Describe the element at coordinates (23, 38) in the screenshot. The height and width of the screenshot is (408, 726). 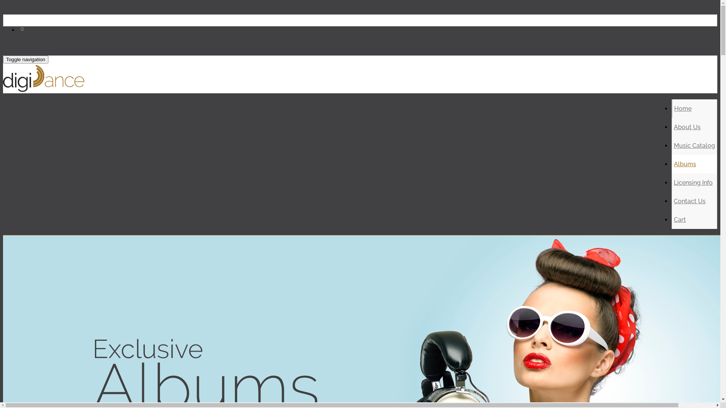
I see `0
   ` at that location.